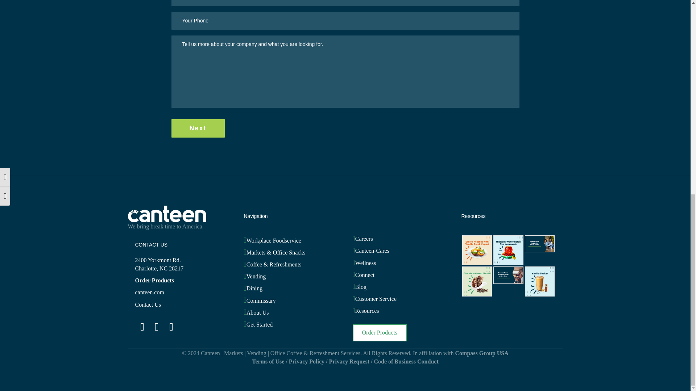 The image size is (696, 391). Describe the element at coordinates (154, 280) in the screenshot. I see `Order Products` at that location.